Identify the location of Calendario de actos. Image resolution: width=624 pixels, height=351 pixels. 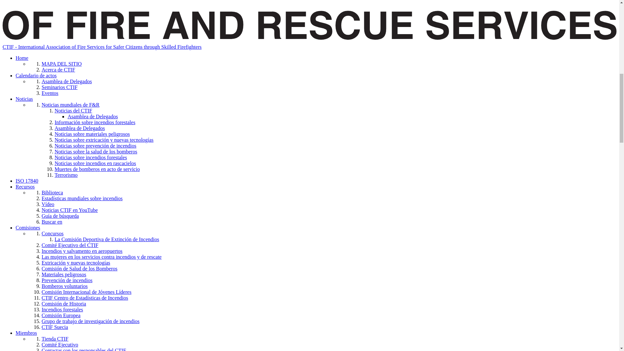
(36, 75).